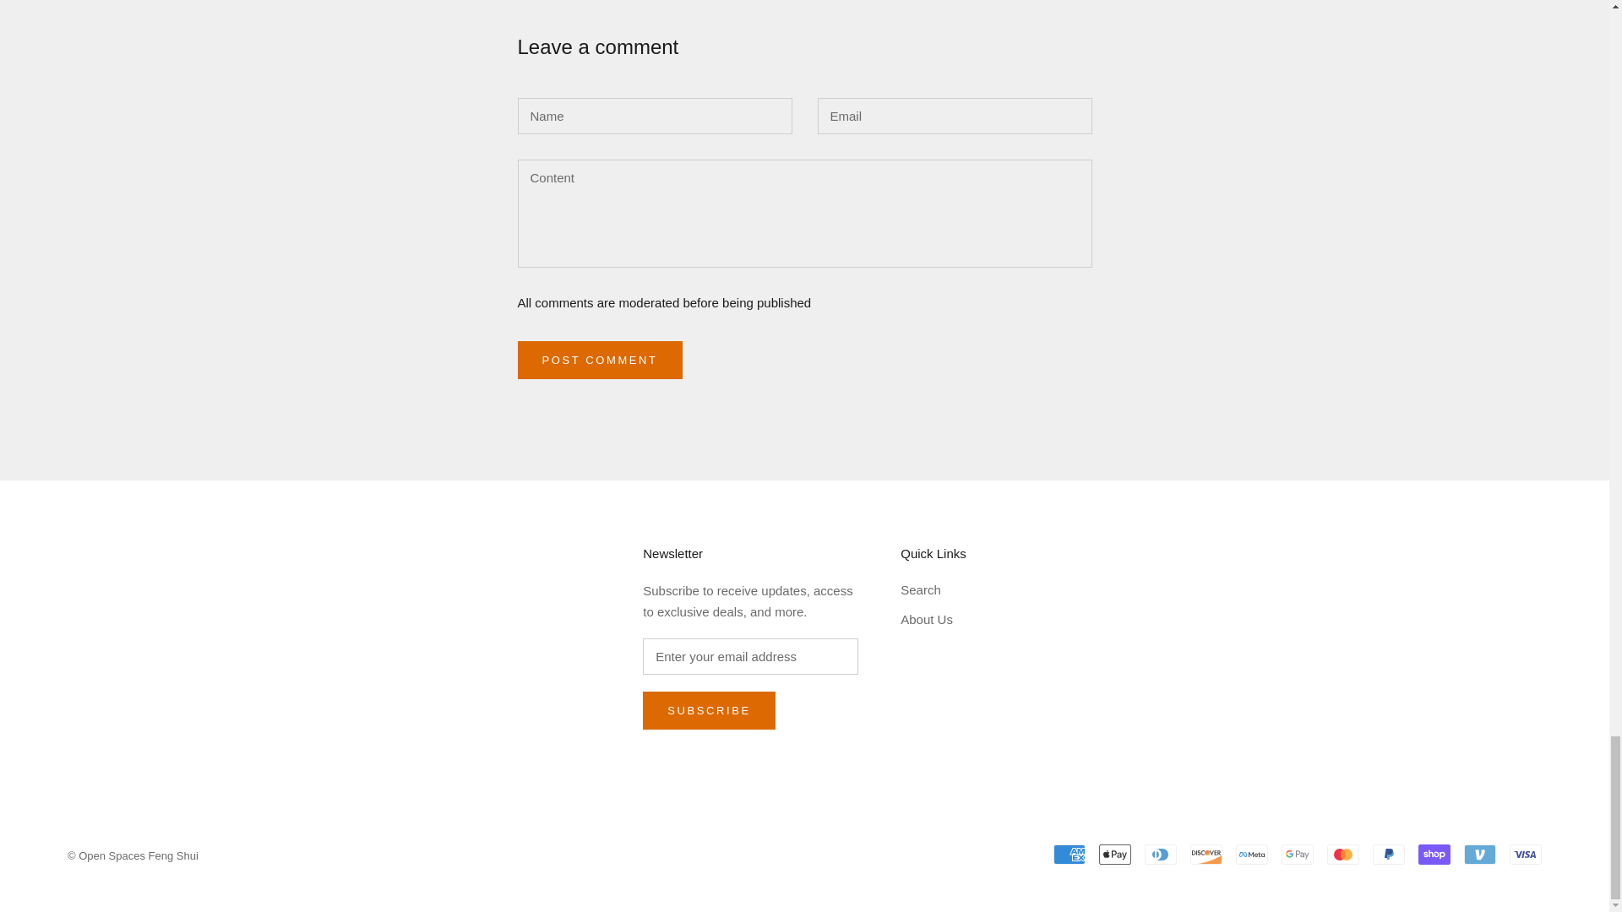  Describe the element at coordinates (1161, 855) in the screenshot. I see `Diners Club` at that location.